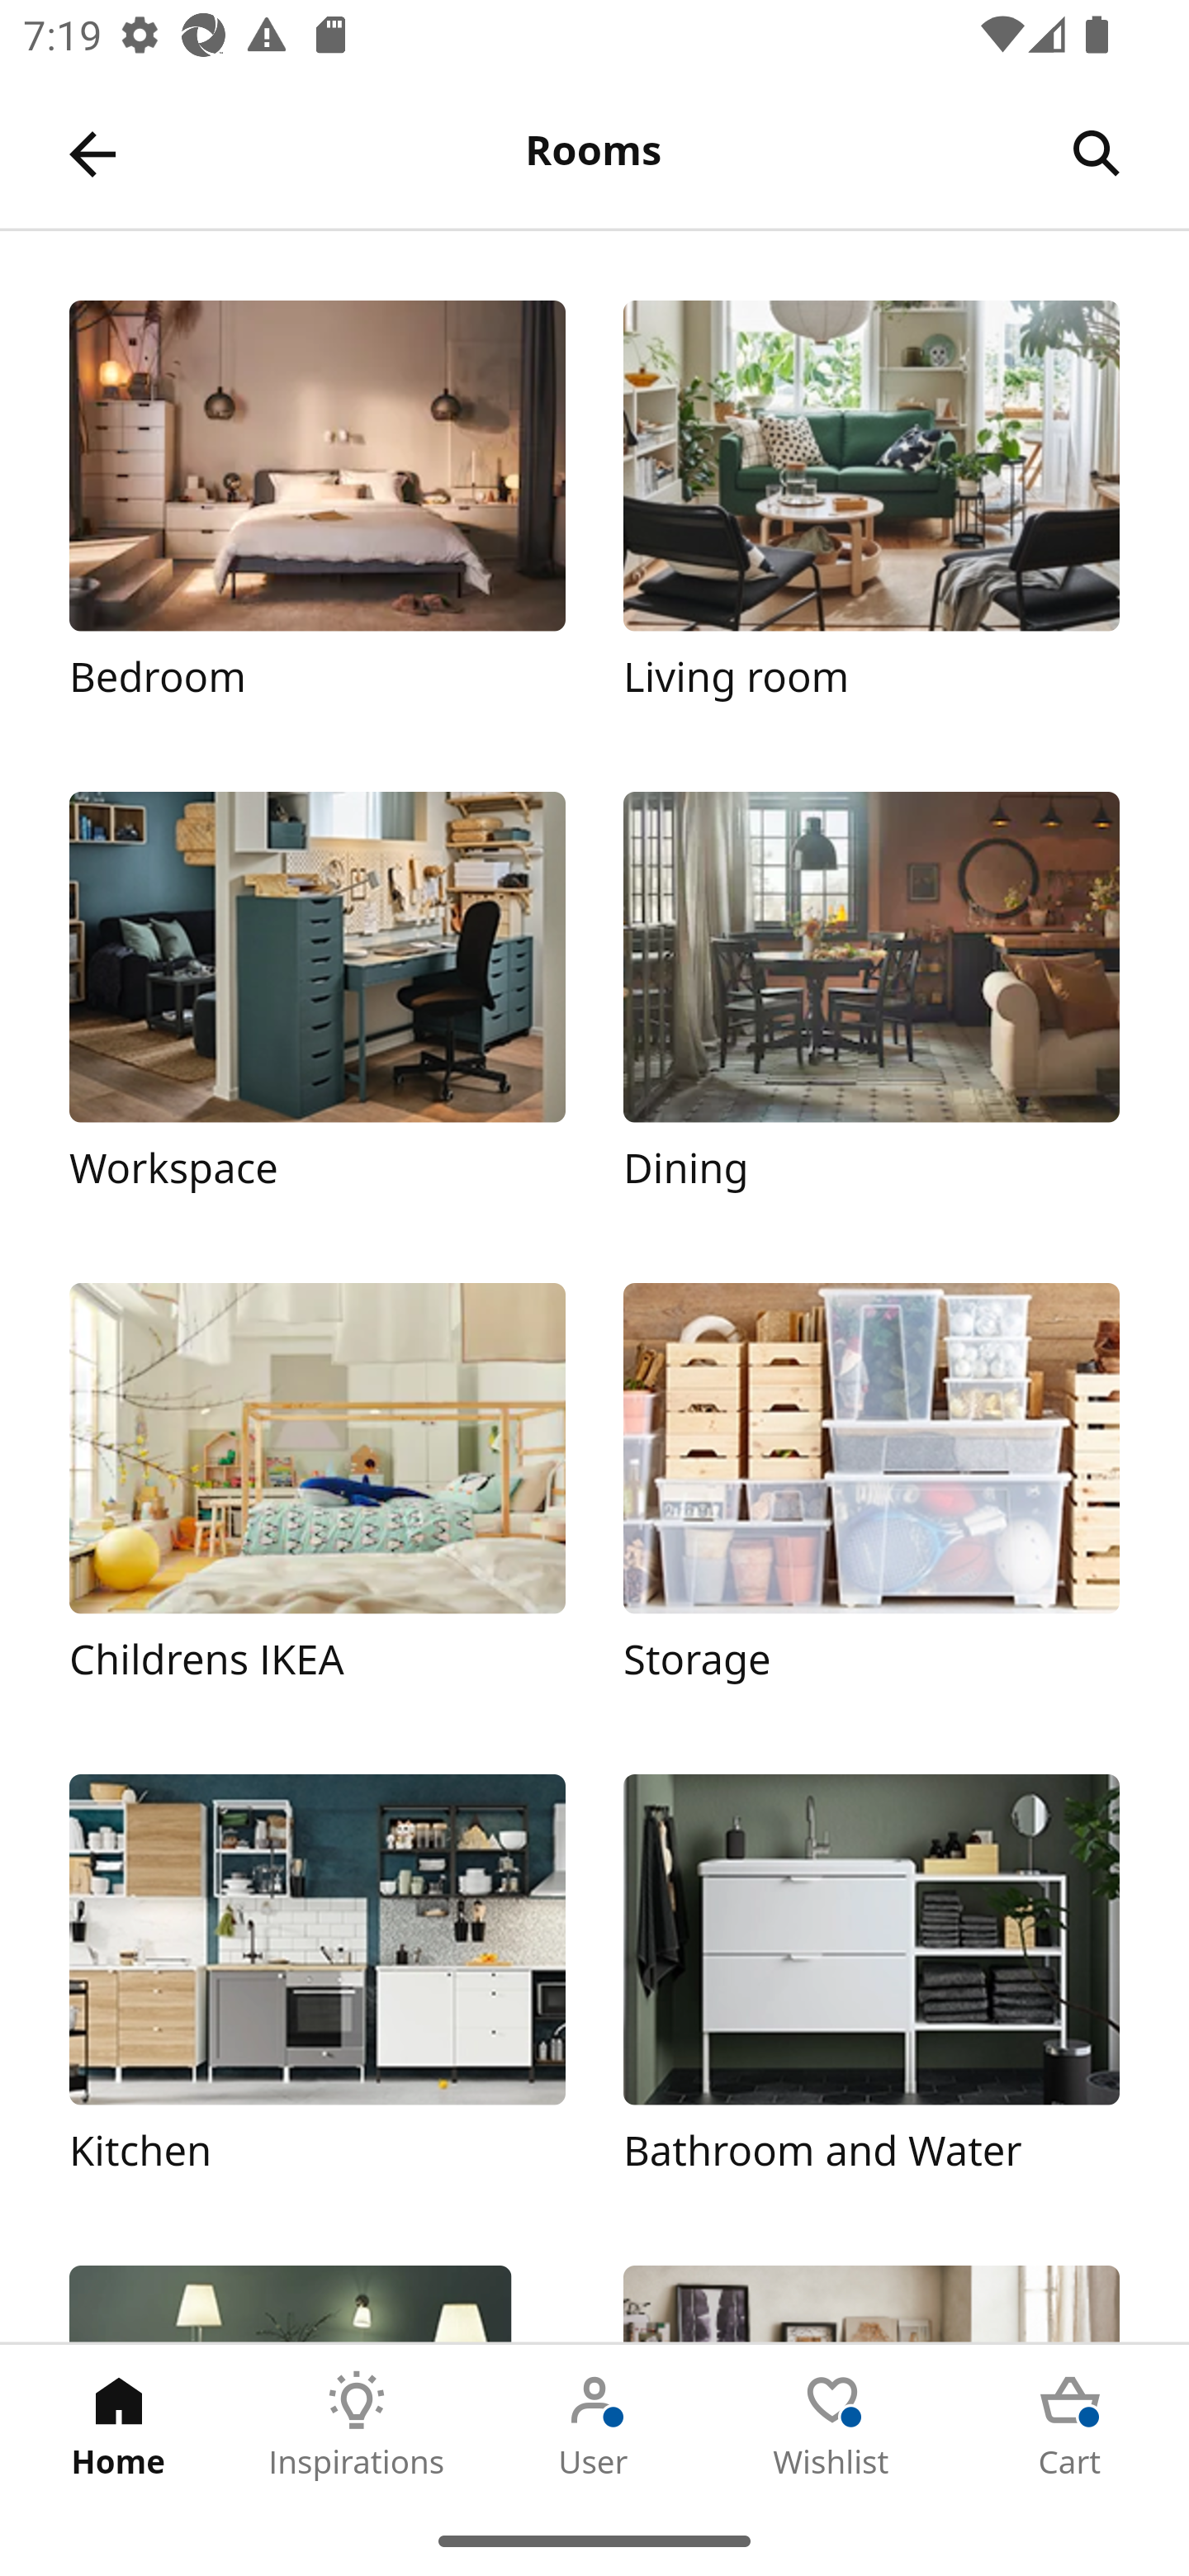 The image size is (1189, 2576). Describe the element at coordinates (594, 2425) in the screenshot. I see `User
Tab 3 of 5` at that location.